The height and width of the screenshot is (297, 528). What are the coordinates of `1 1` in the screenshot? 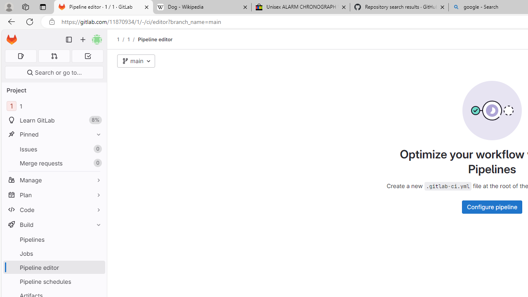 It's located at (54, 106).